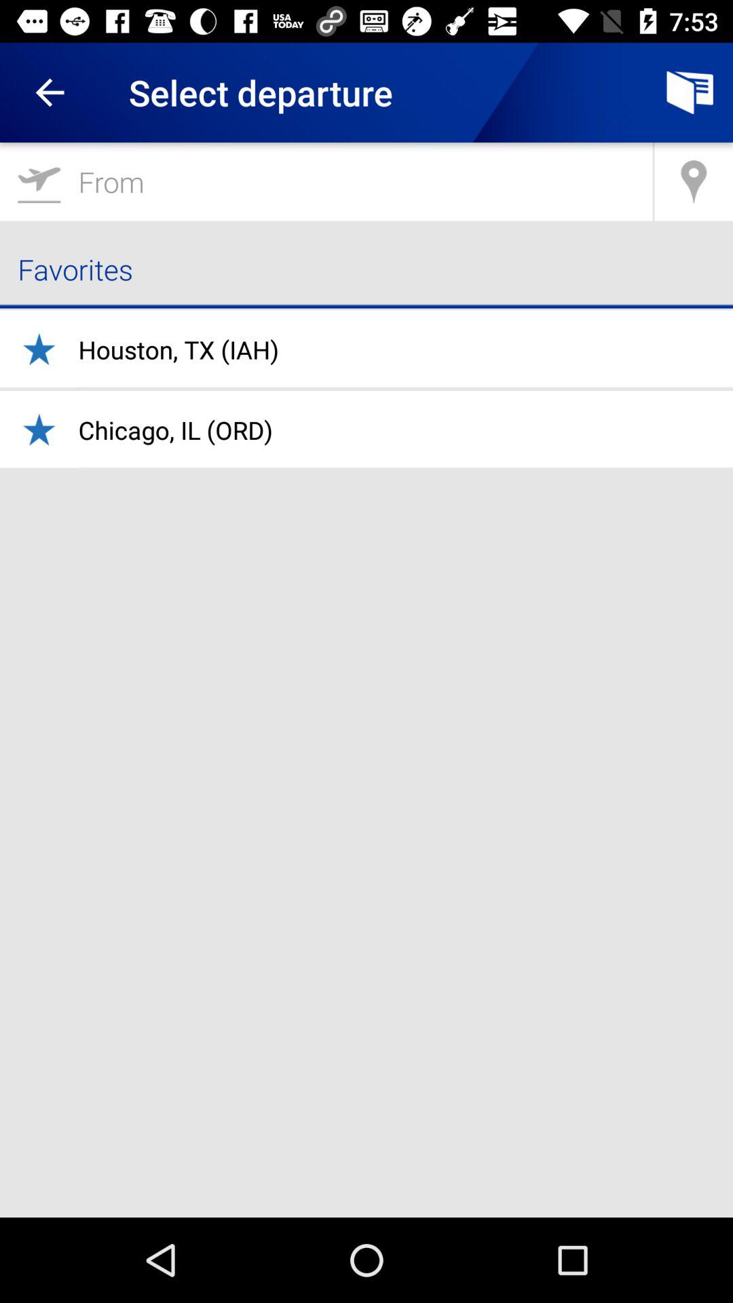  I want to click on go airplanemode, so click(326, 182).